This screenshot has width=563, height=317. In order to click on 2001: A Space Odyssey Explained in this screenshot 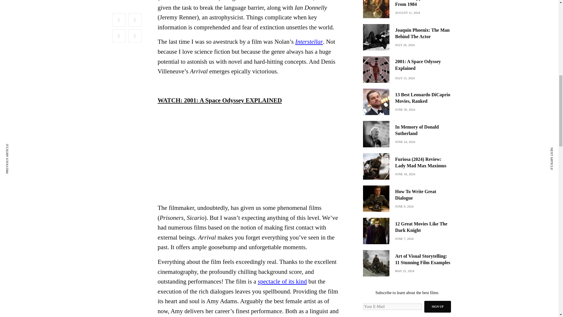, I will do `click(423, 65)`.